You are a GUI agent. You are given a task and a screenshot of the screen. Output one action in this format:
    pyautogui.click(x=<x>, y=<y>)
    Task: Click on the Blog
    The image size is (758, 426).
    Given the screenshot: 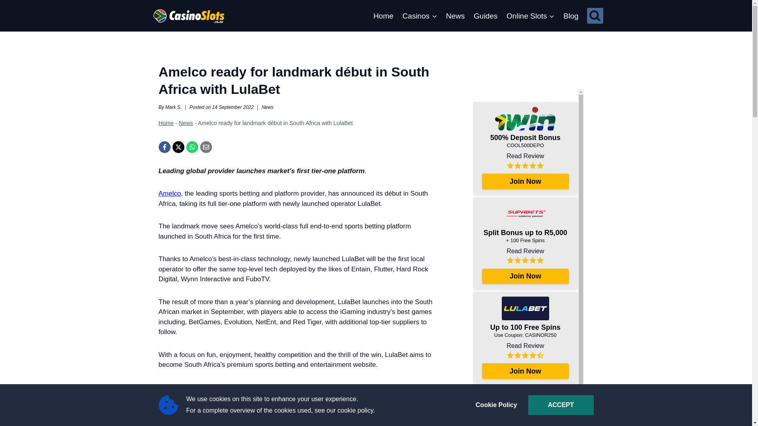 What is the action you would take?
    pyautogui.click(x=571, y=16)
    